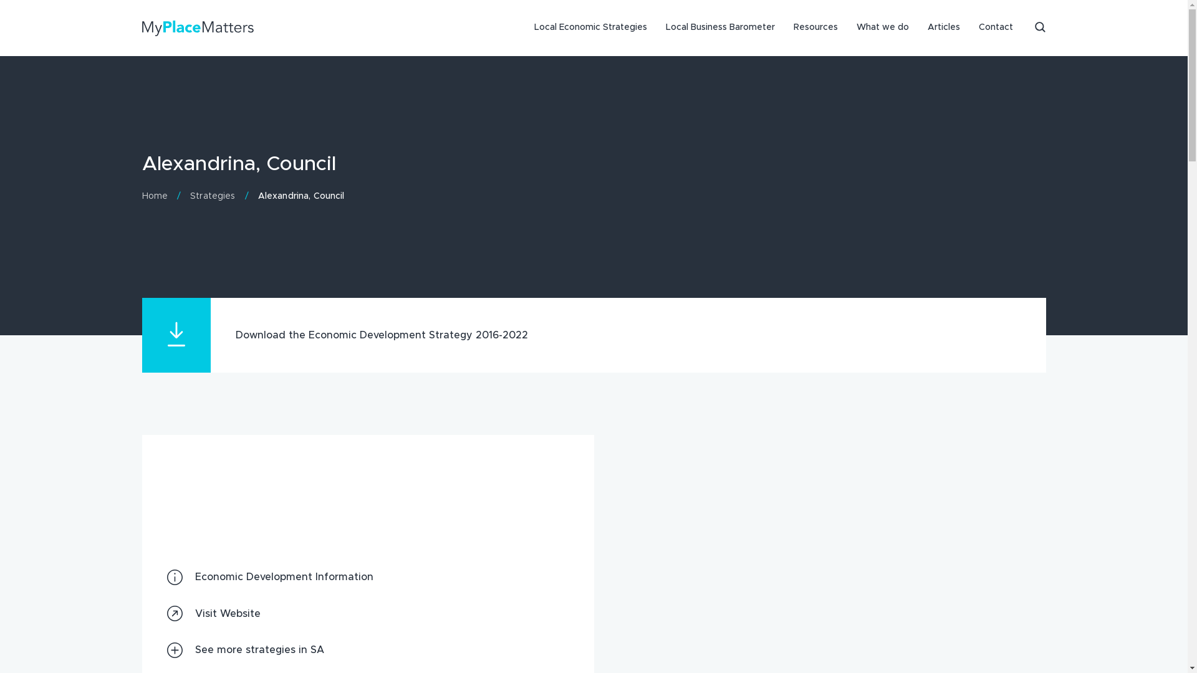  What do you see at coordinates (594, 335) in the screenshot?
I see `Download the Economic Development Strategy 2016-2022` at bounding box center [594, 335].